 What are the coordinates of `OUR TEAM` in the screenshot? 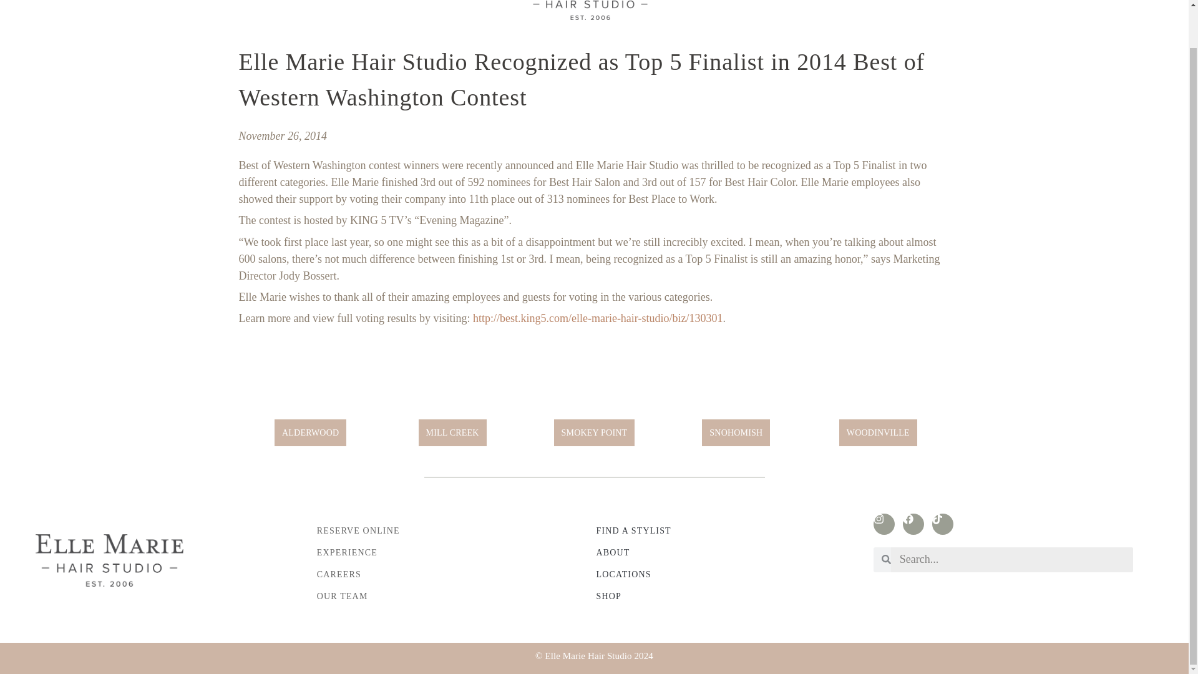 It's located at (448, 6).